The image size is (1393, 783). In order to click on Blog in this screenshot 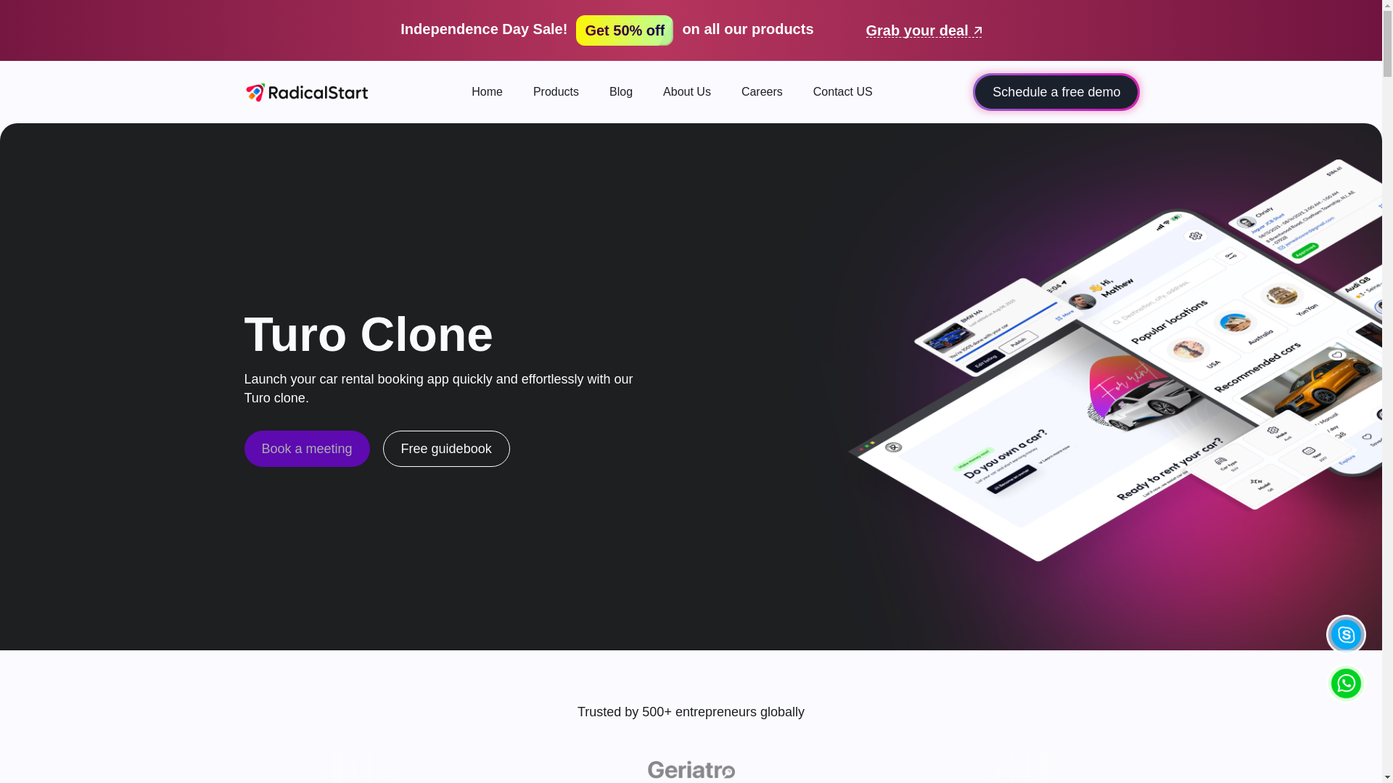, I will do `click(621, 91)`.